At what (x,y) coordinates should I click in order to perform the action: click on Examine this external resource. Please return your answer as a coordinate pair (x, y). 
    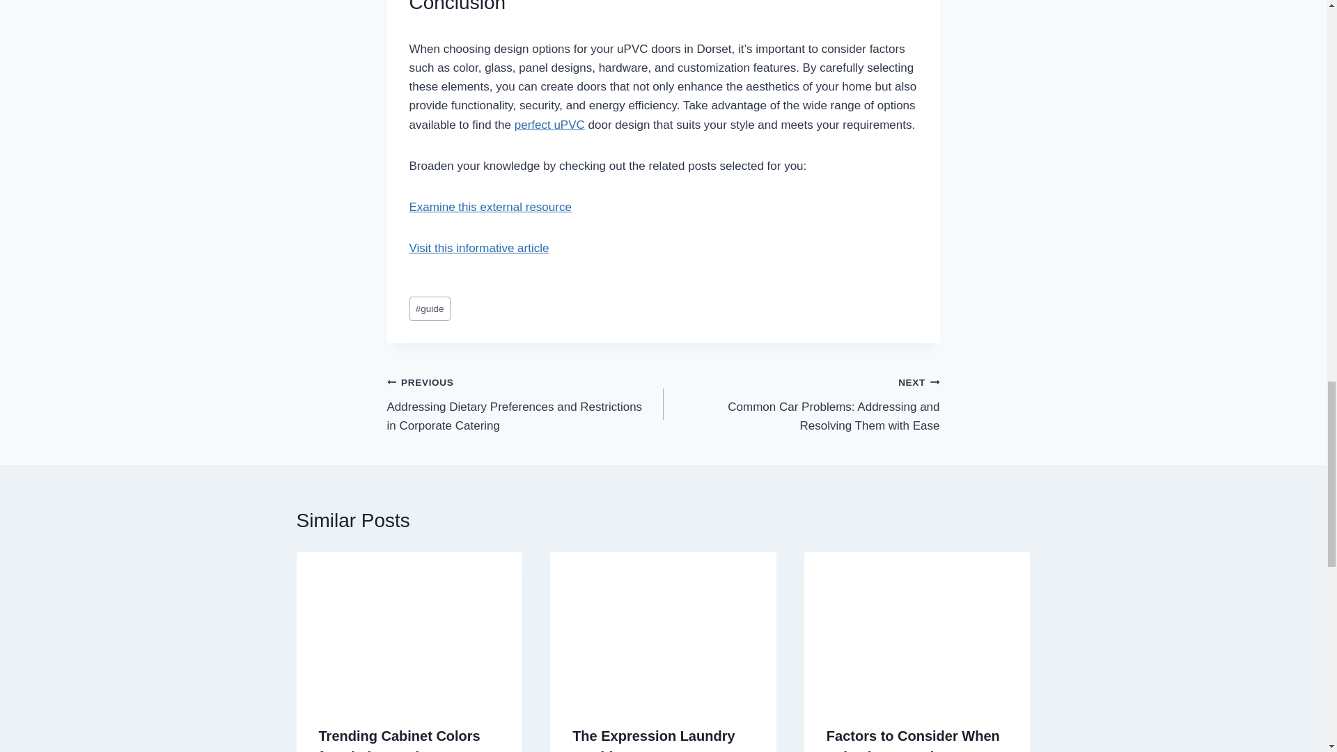
    Looking at the image, I should click on (490, 207).